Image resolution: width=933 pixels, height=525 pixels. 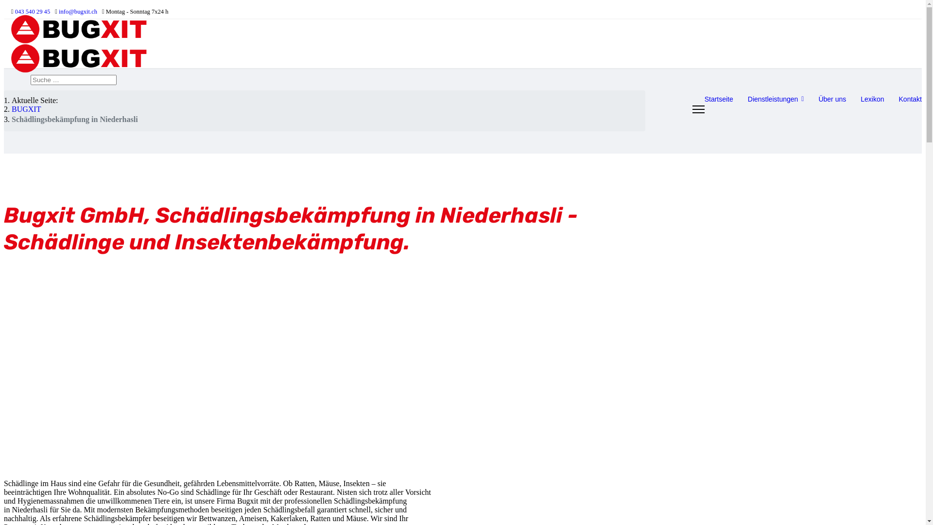 What do you see at coordinates (719, 99) in the screenshot?
I see `Startseite` at bounding box center [719, 99].